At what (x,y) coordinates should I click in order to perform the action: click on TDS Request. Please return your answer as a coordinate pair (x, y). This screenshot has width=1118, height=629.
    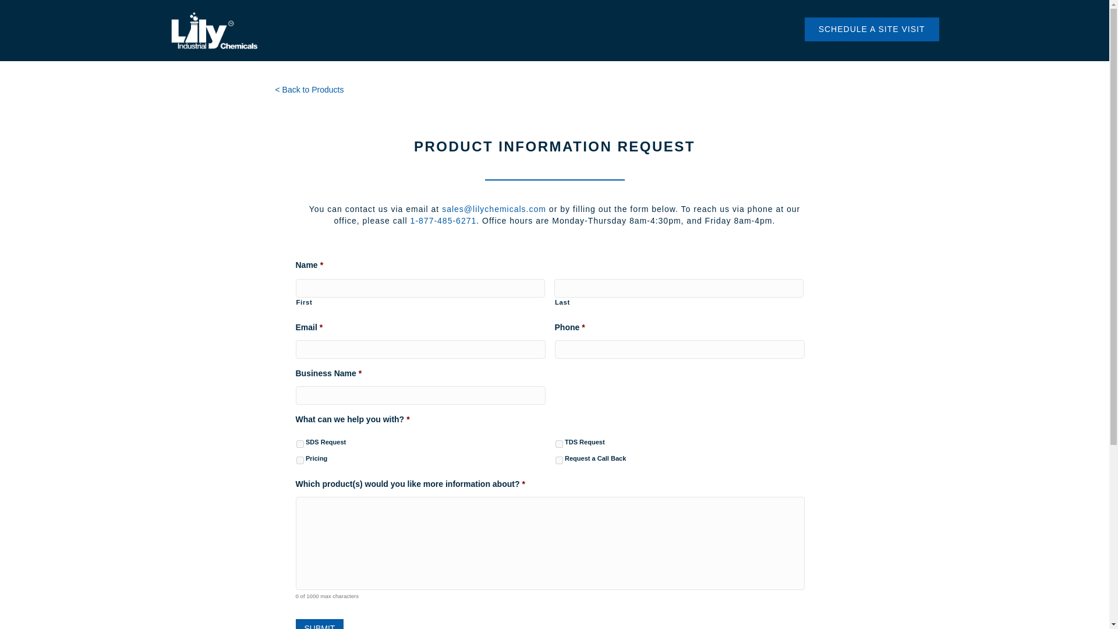
    Looking at the image, I should click on (559, 444).